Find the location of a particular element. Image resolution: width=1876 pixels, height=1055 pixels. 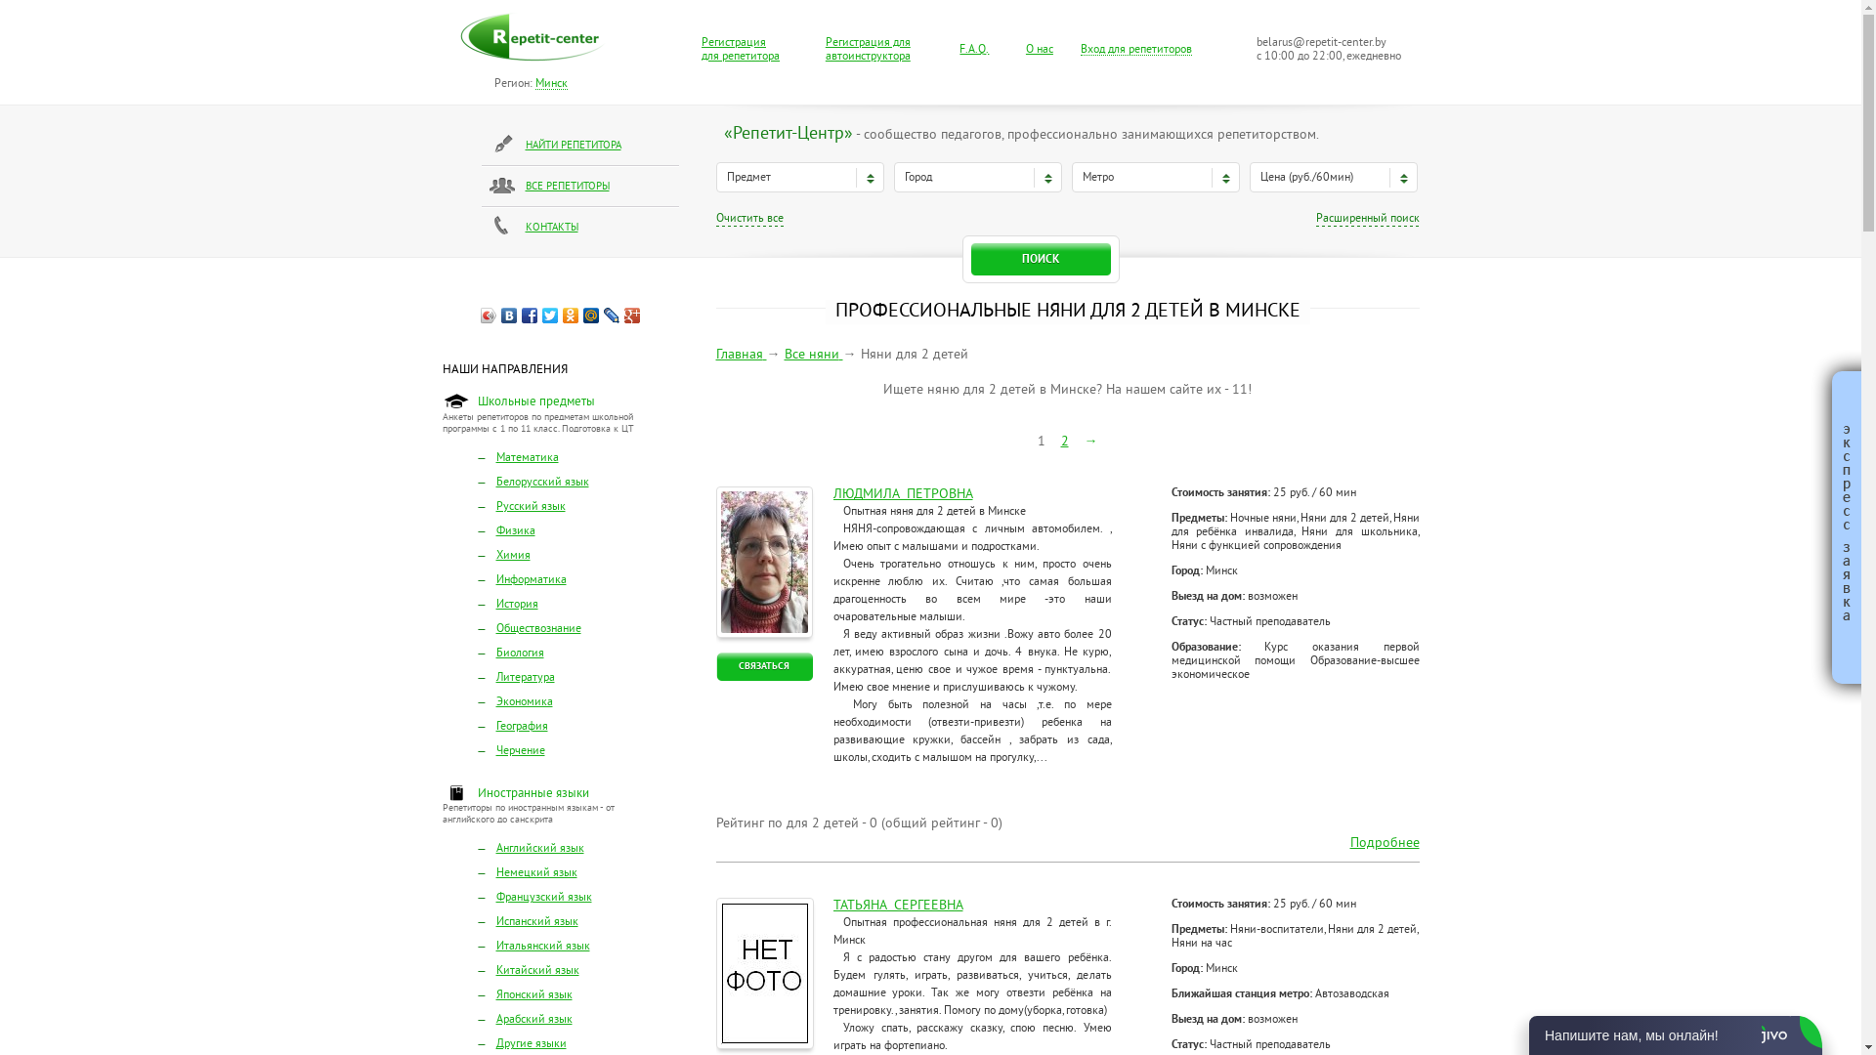

Twitter is located at coordinates (551, 316).